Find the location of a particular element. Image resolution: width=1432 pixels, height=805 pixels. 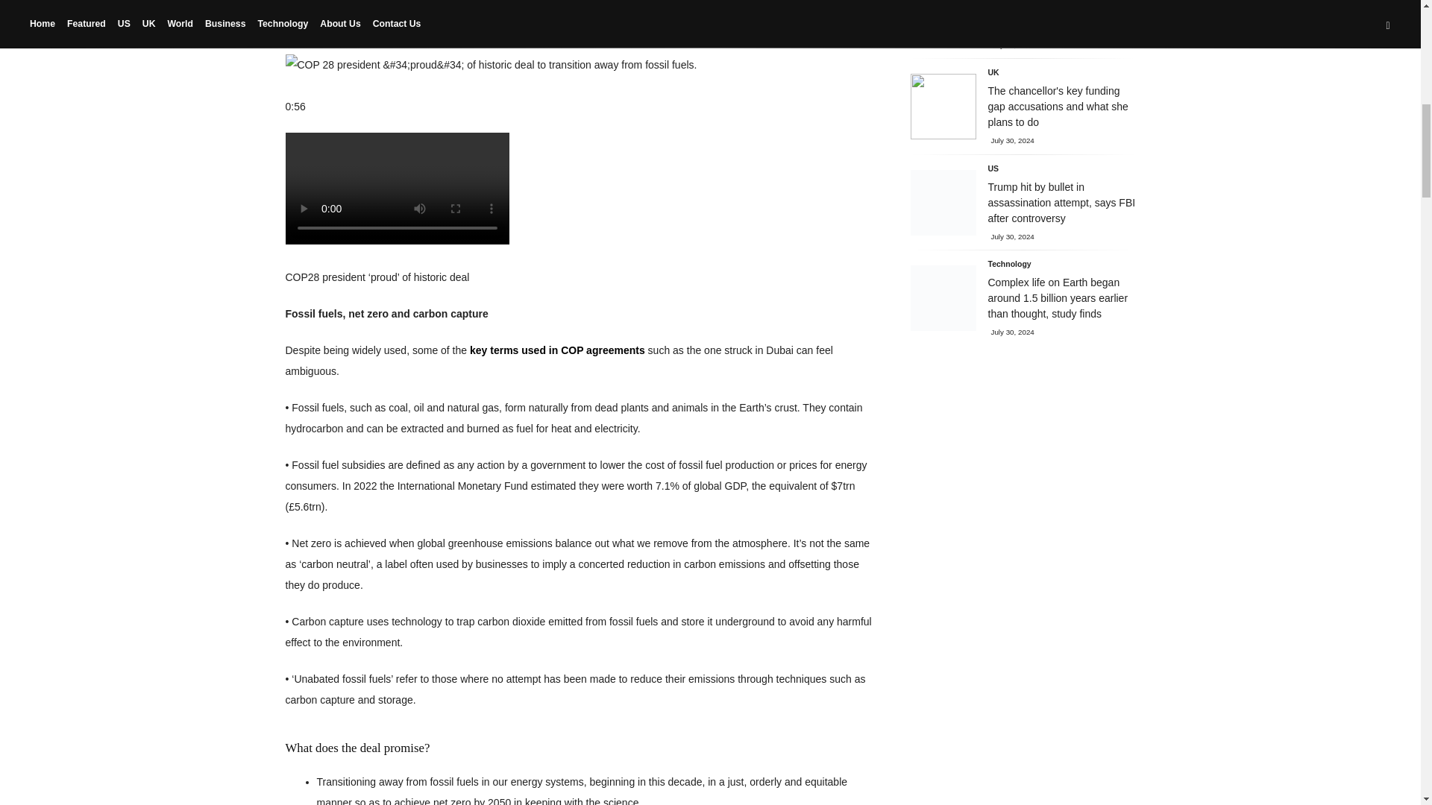

key terms used in COP agreements is located at coordinates (557, 350).